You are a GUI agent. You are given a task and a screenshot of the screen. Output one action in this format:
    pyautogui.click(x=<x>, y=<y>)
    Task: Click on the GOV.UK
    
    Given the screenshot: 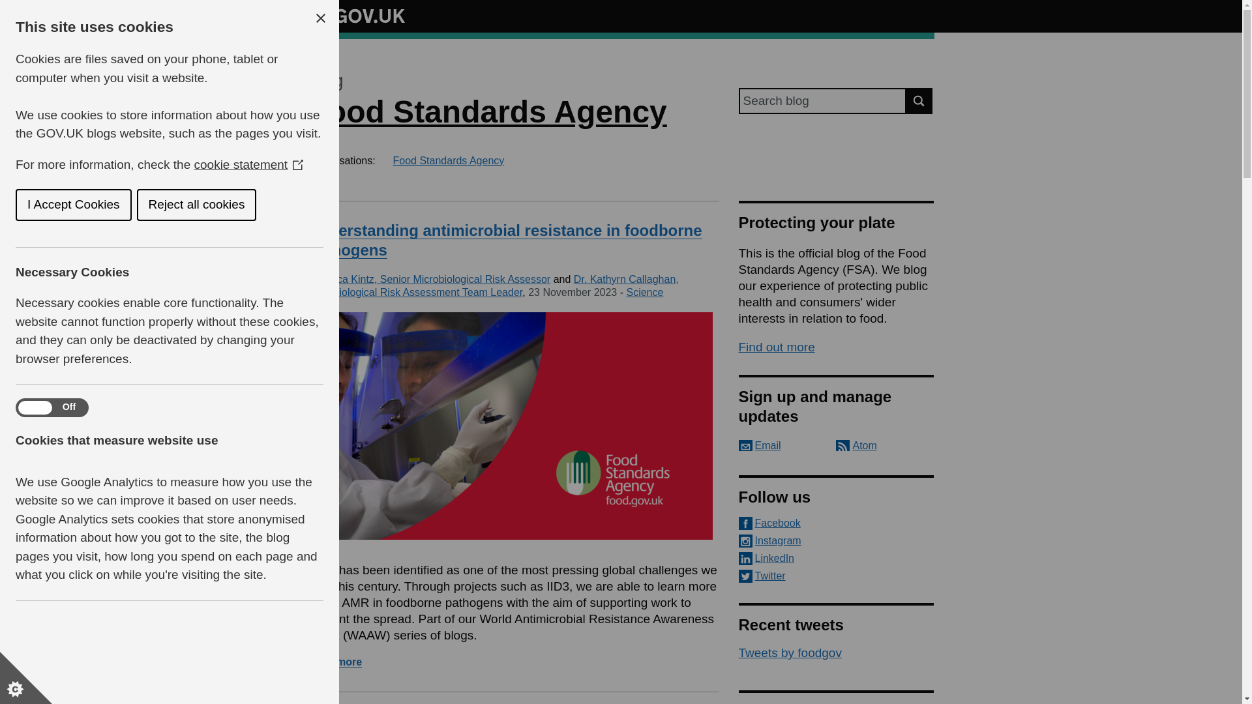 What is the action you would take?
    pyautogui.click(x=356, y=14)
    